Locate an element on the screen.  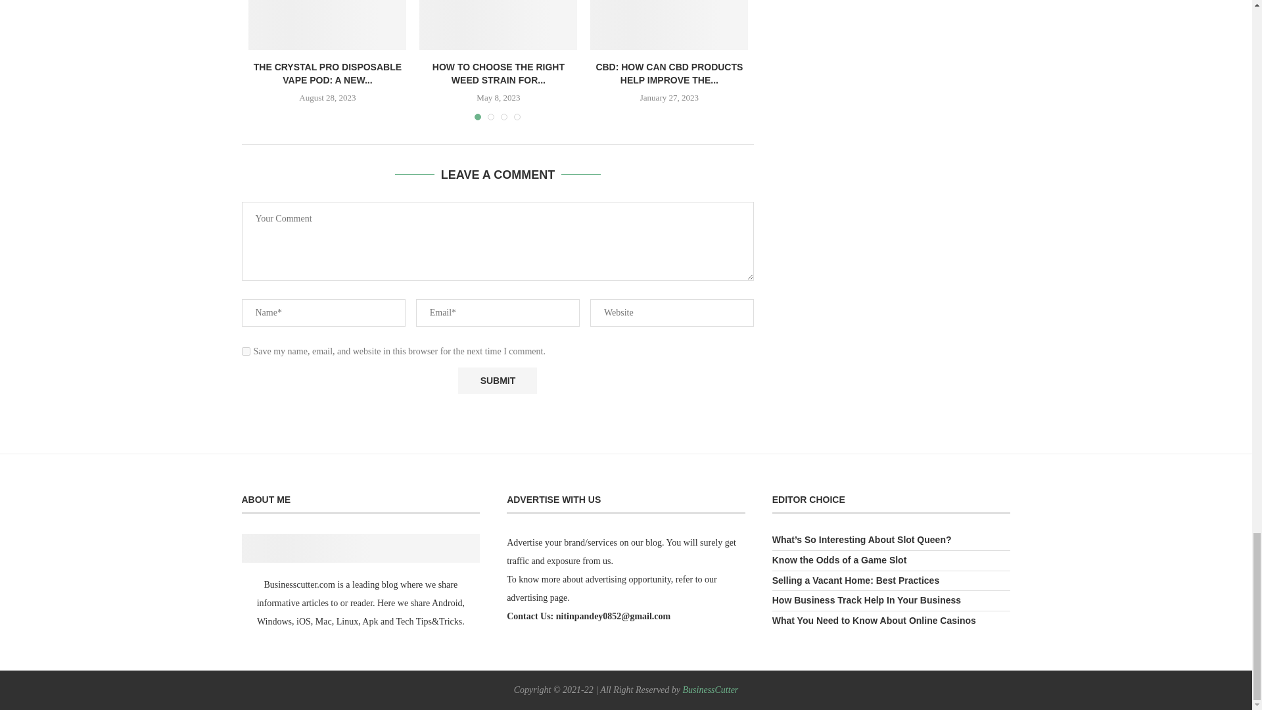
How to Choose the Right Weed Strain for You? is located at coordinates (498, 25).